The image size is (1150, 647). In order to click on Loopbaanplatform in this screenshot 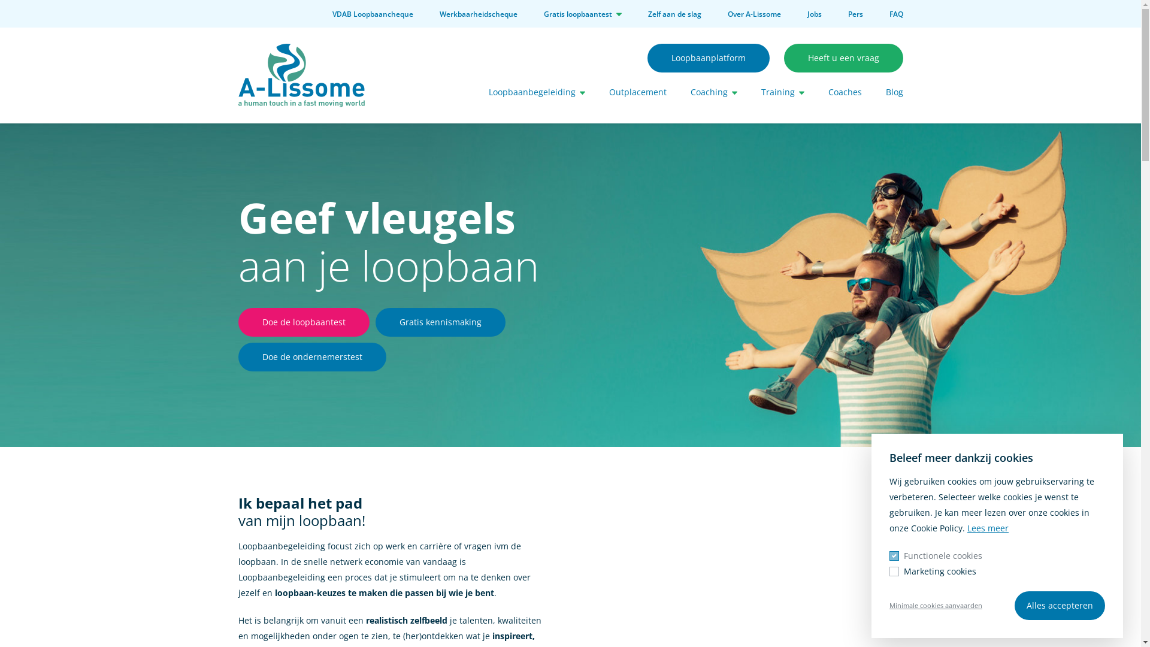, I will do `click(708, 58)`.